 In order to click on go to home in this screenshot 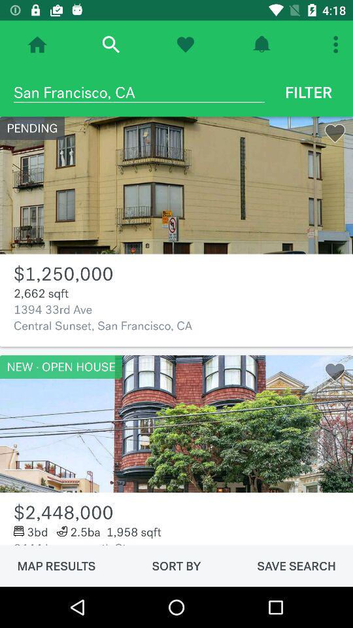, I will do `click(37, 44)`.